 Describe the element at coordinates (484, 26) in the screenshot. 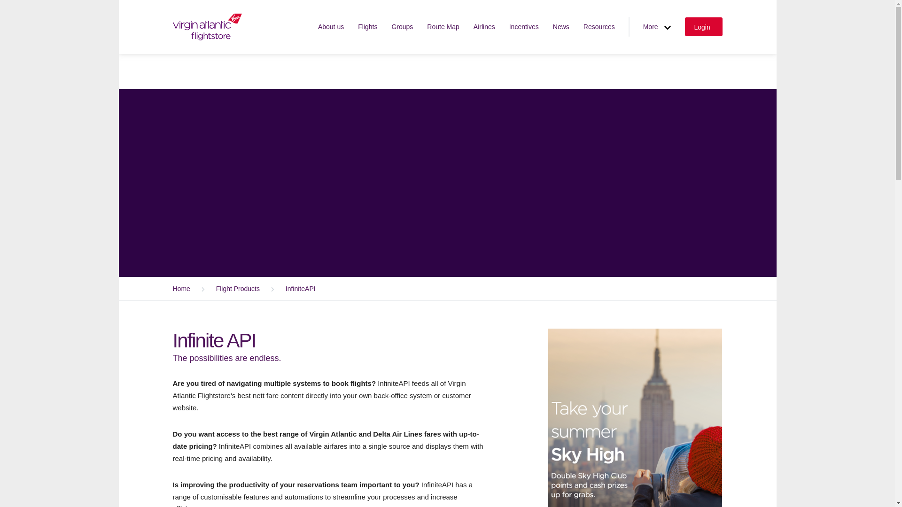

I see `Airlines` at that location.